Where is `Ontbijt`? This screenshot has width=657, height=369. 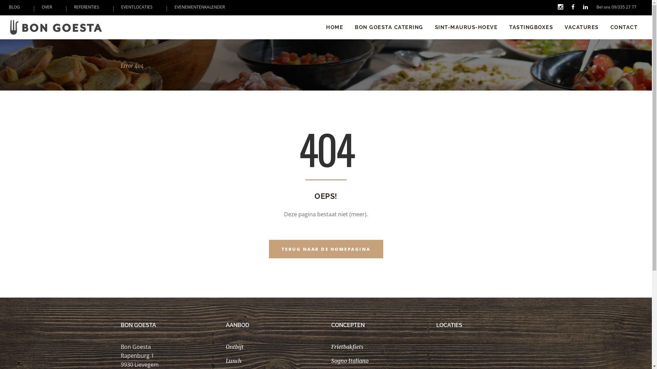 Ontbijt is located at coordinates (235, 347).